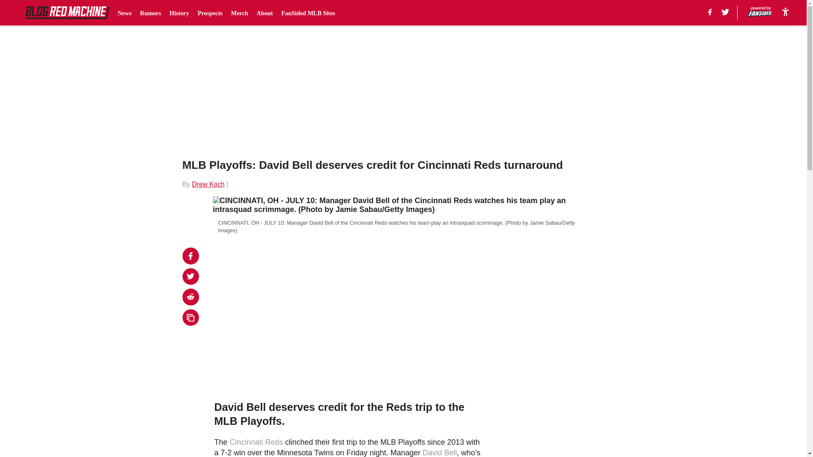 This screenshot has width=813, height=457. What do you see at coordinates (264, 13) in the screenshot?
I see `About` at bounding box center [264, 13].